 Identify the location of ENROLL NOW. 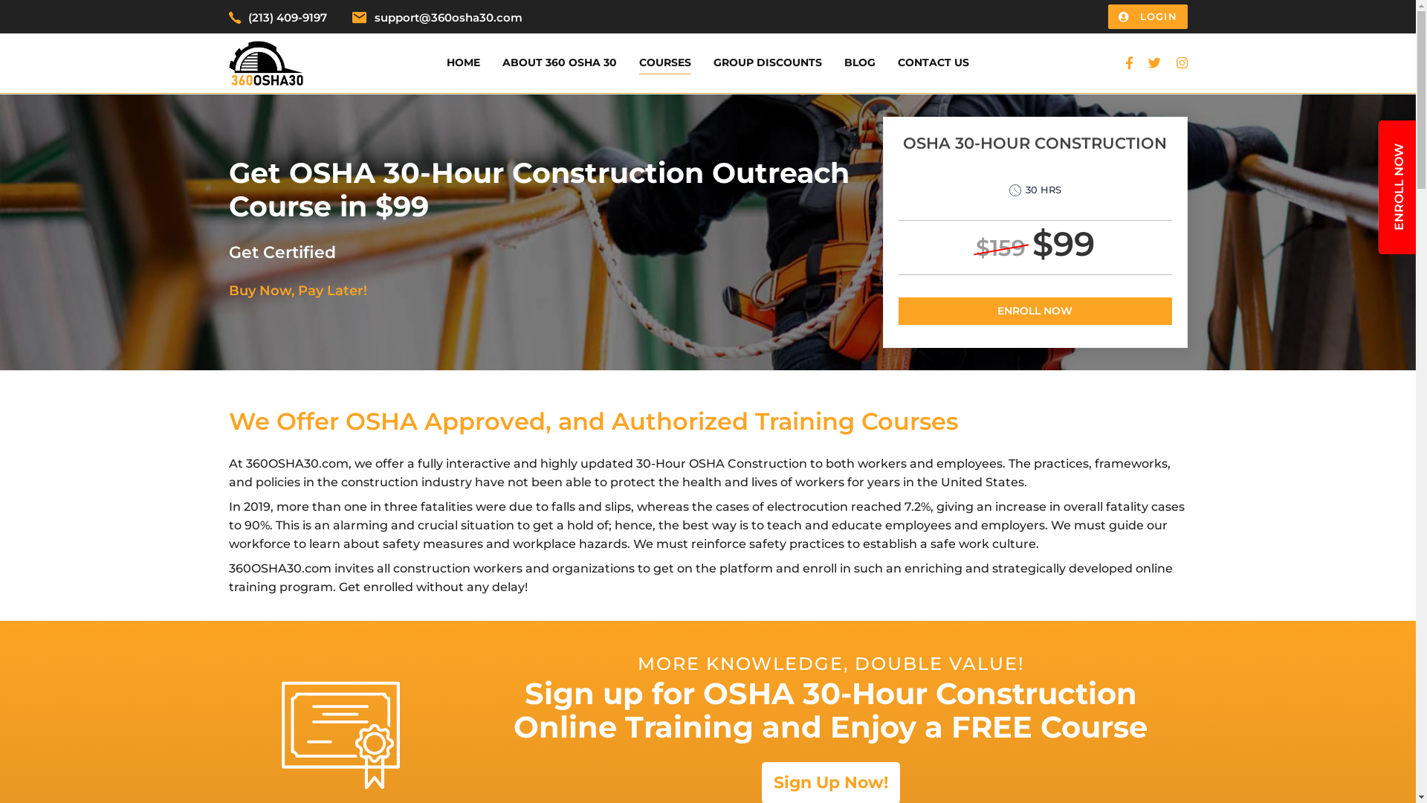
(1035, 311).